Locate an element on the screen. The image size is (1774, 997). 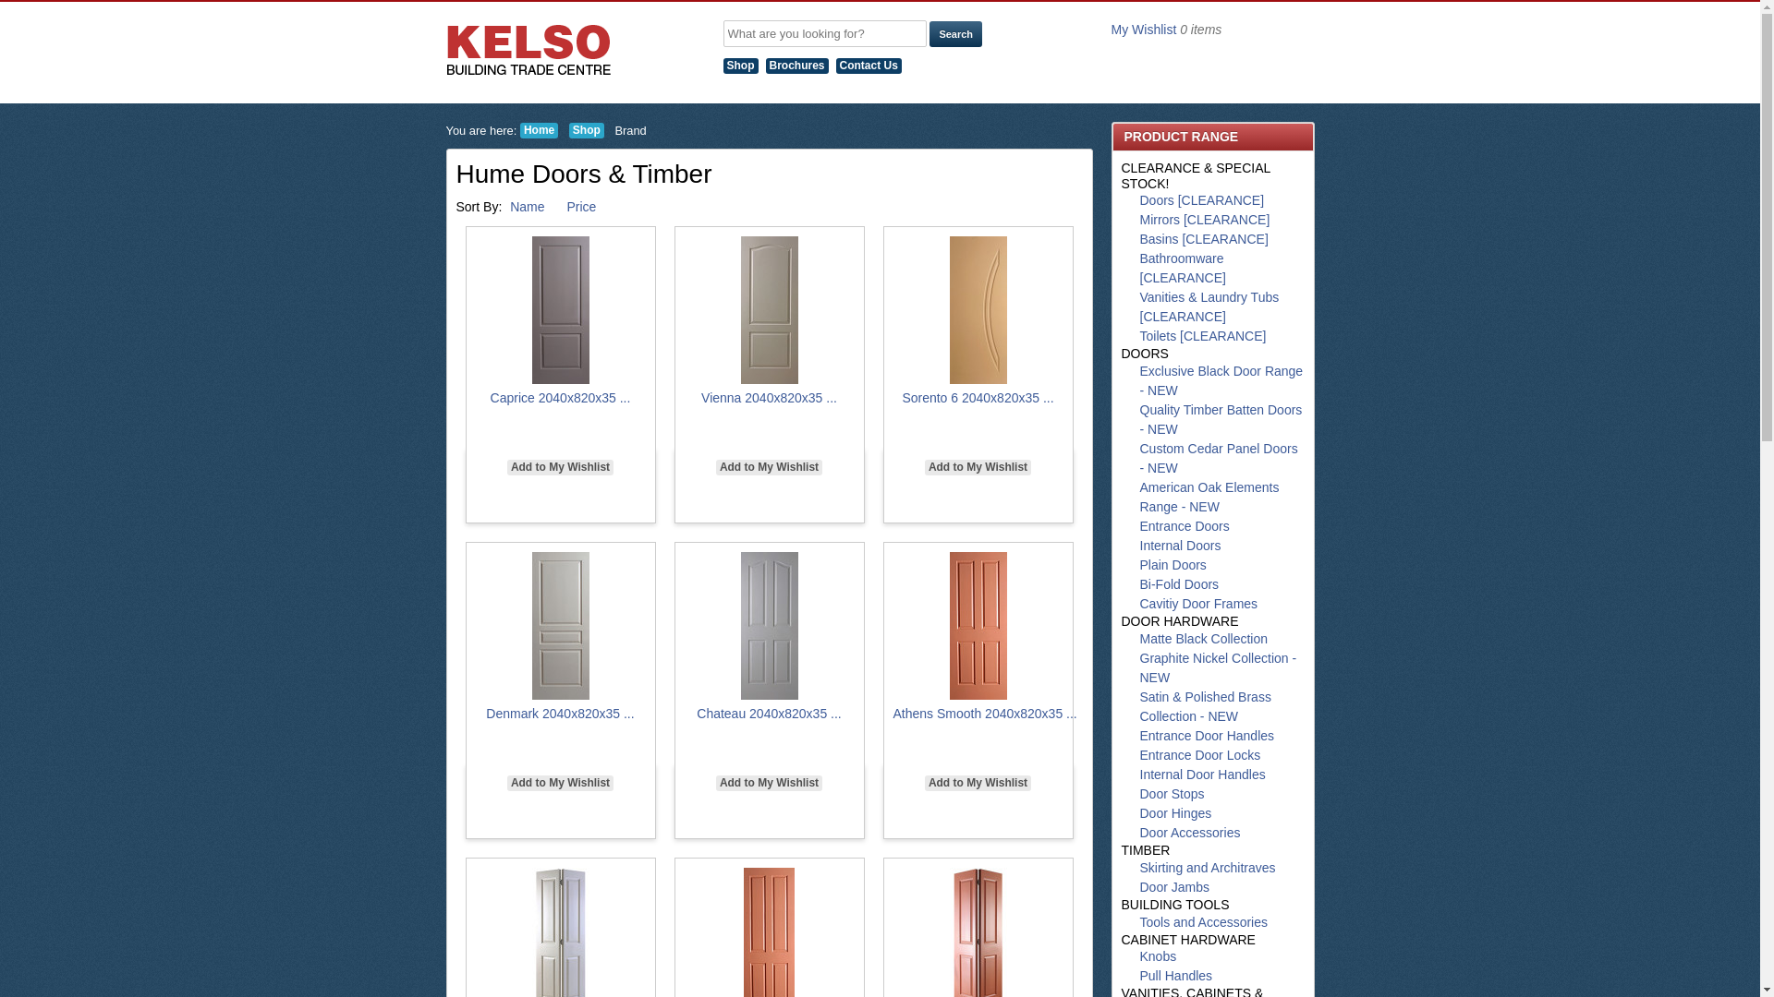
Add to My Wishlist is located at coordinates (769, 783).